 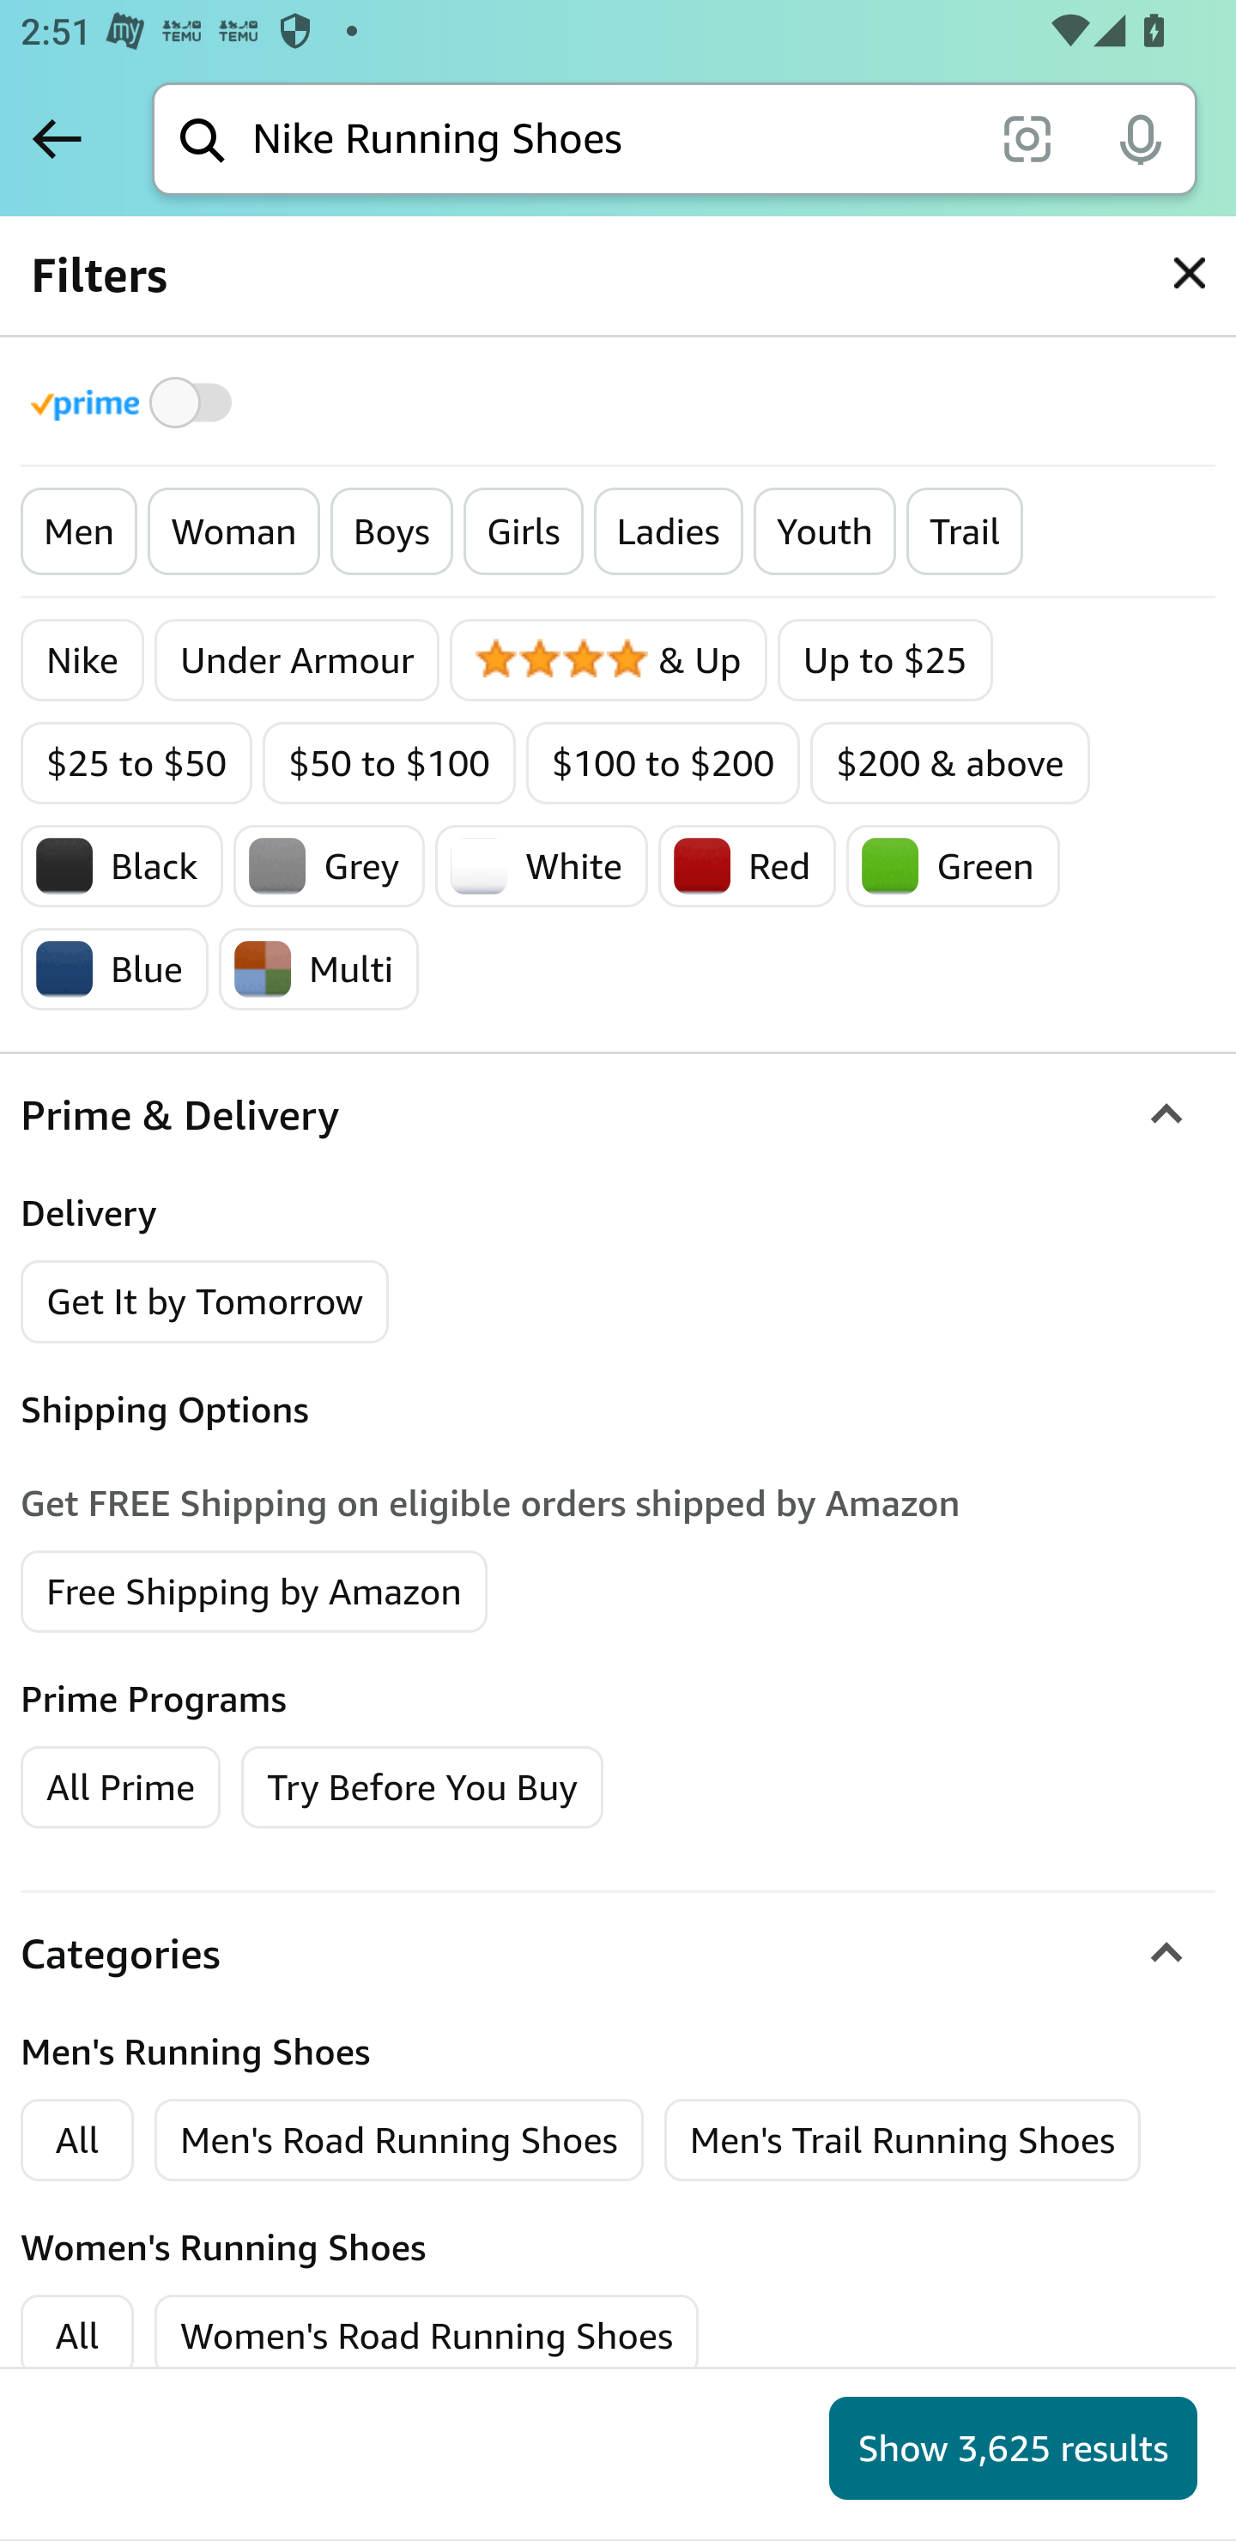 What do you see at coordinates (1013, 2448) in the screenshot?
I see `Show 3,625 results` at bounding box center [1013, 2448].